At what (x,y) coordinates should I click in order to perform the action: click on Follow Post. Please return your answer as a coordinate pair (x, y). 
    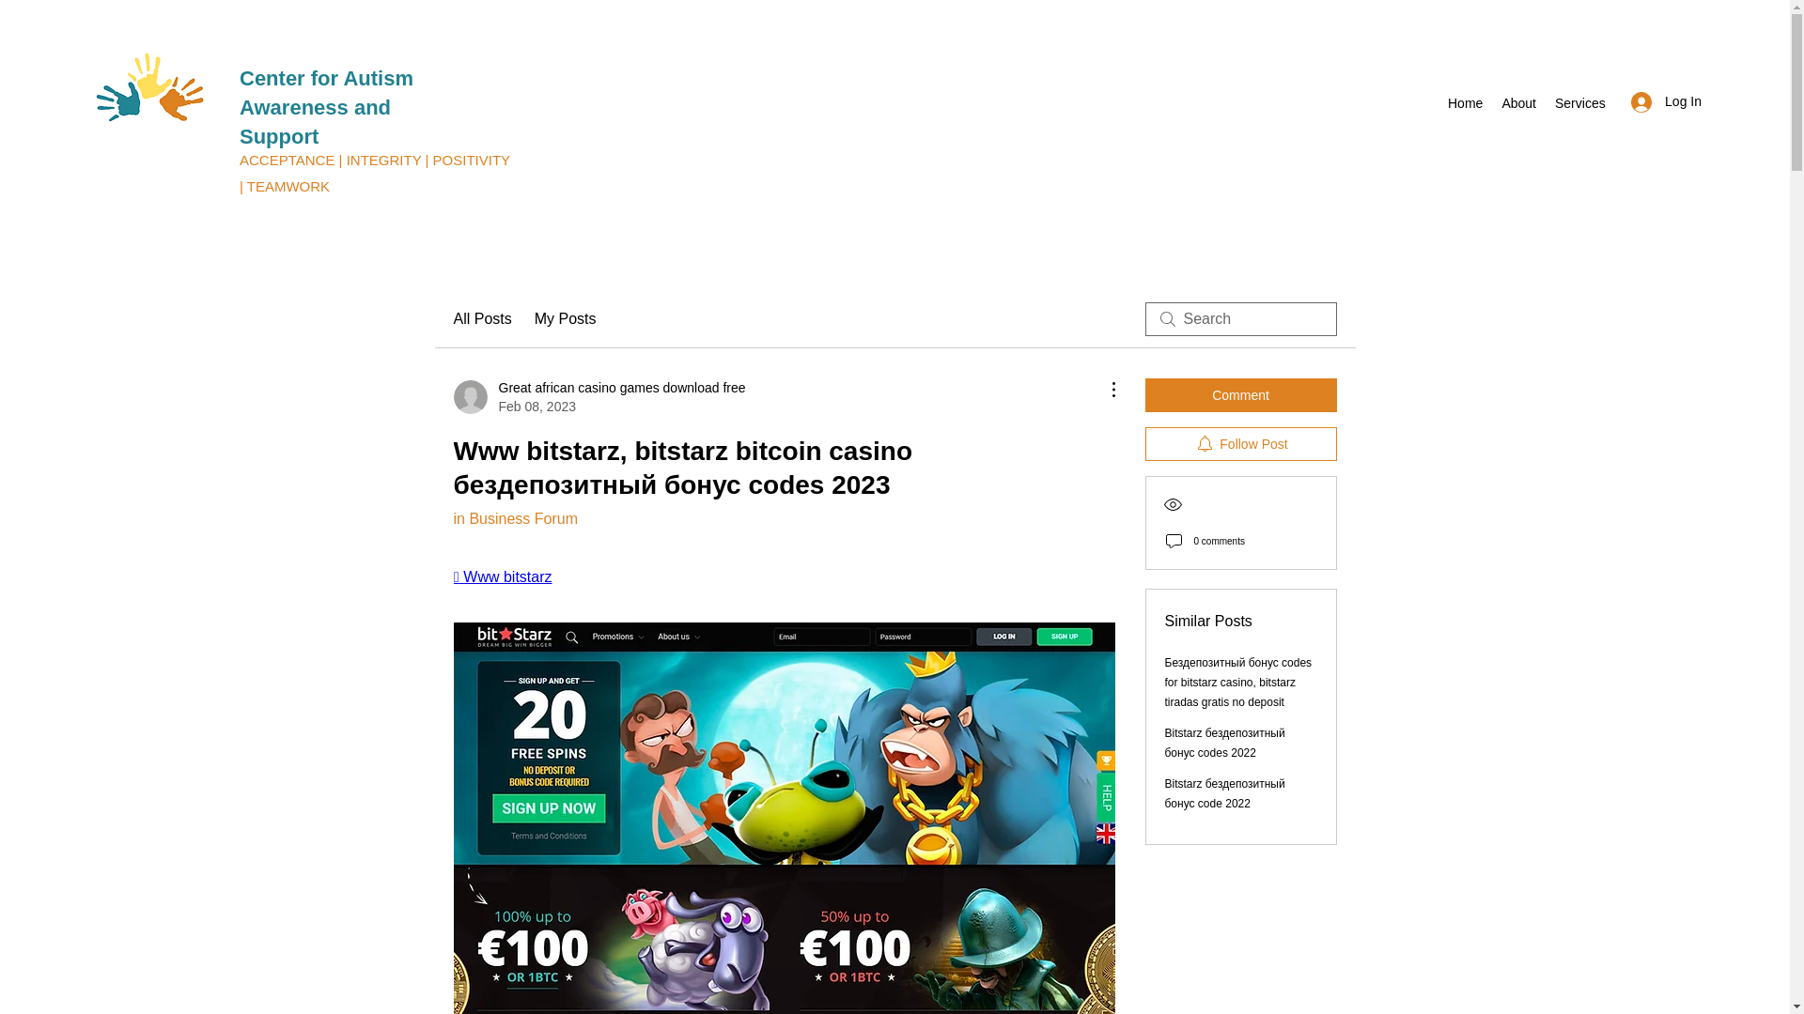
    Looking at the image, I should click on (1240, 443).